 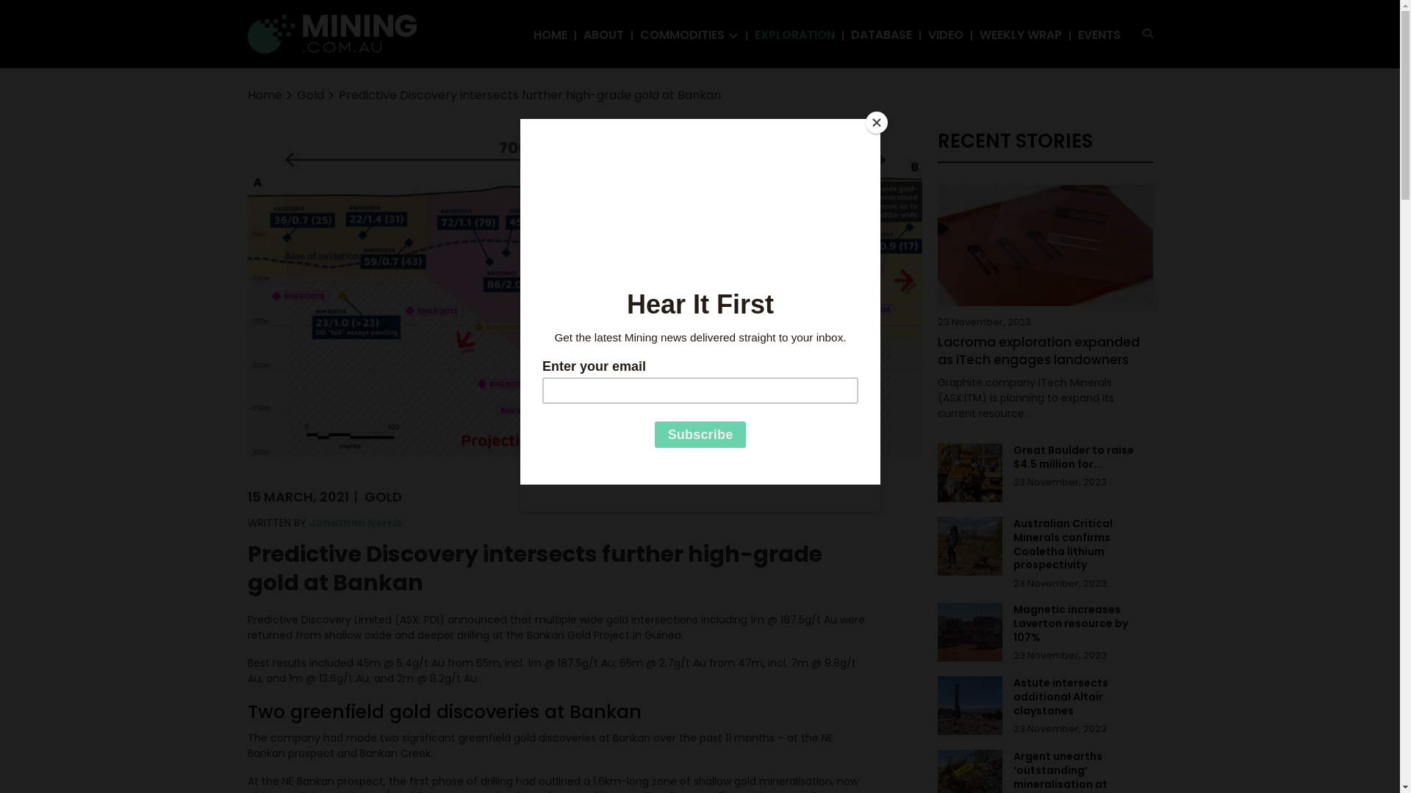 What do you see at coordinates (384, 497) in the screenshot?
I see `GOLD` at bounding box center [384, 497].